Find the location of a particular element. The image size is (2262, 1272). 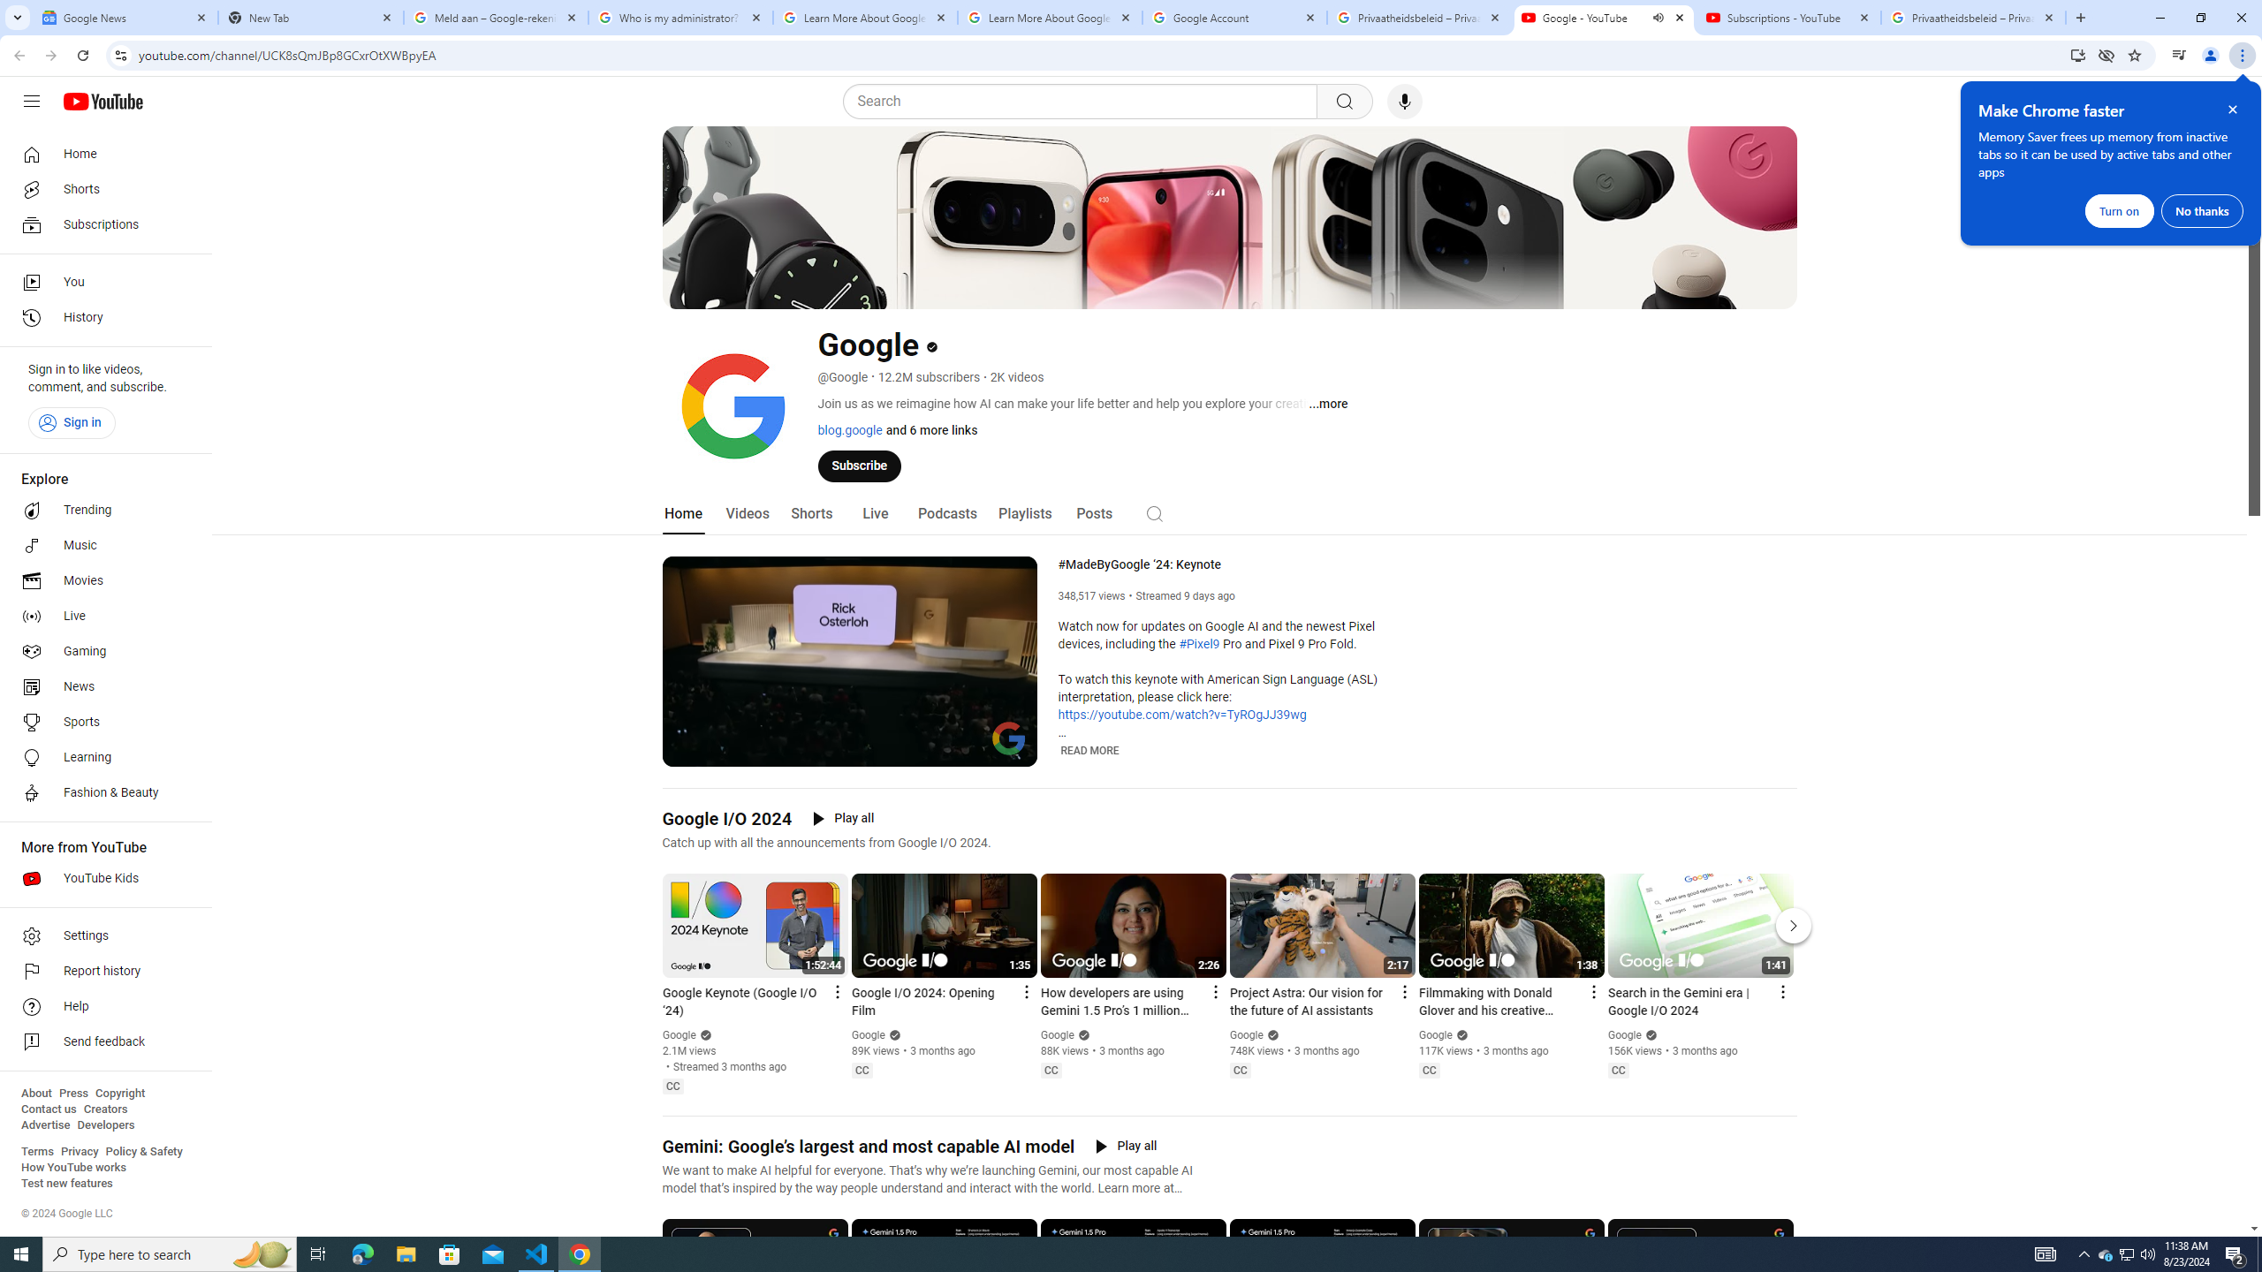

Action menu is located at coordinates (1781, 992).